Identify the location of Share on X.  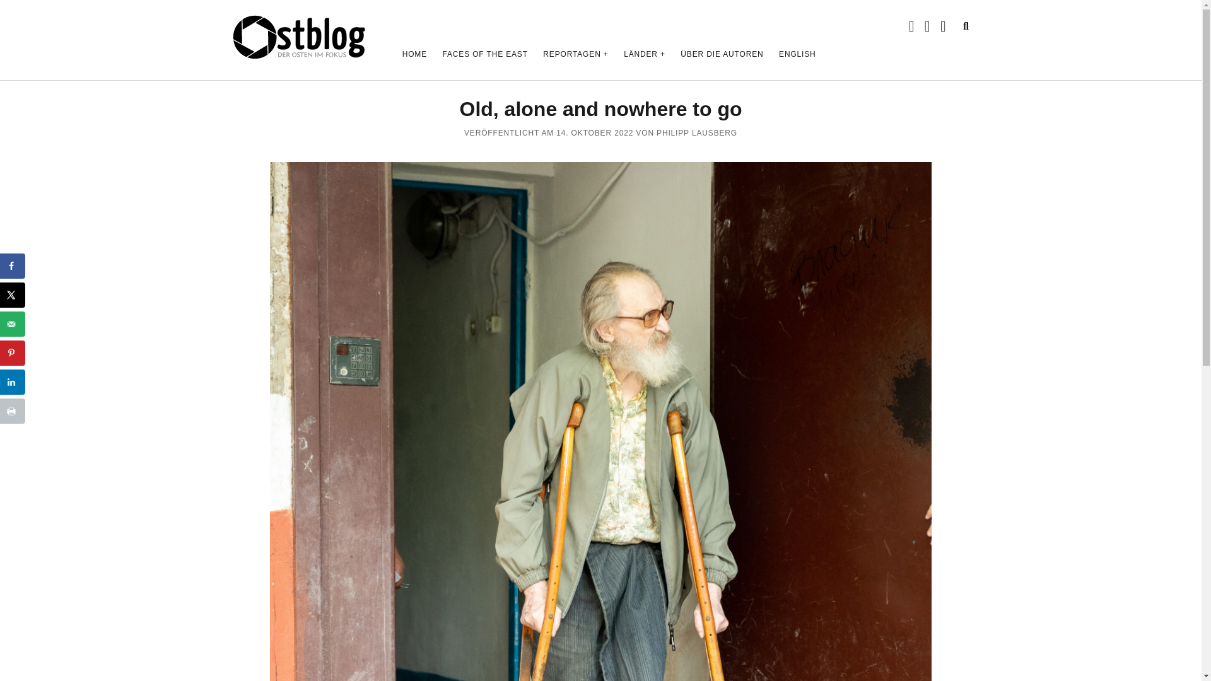
(13, 295).